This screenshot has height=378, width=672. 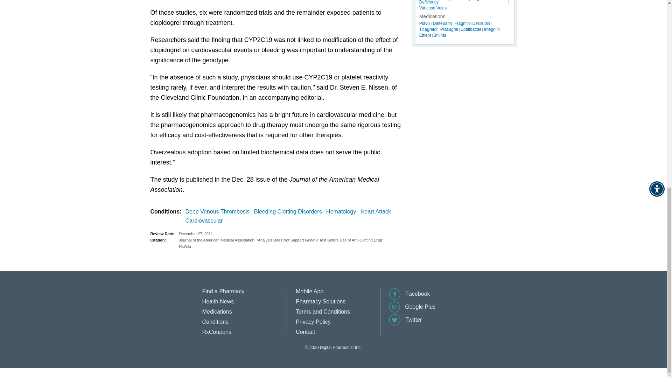 What do you see at coordinates (377, 211) in the screenshot?
I see `Heart Attack` at bounding box center [377, 211].